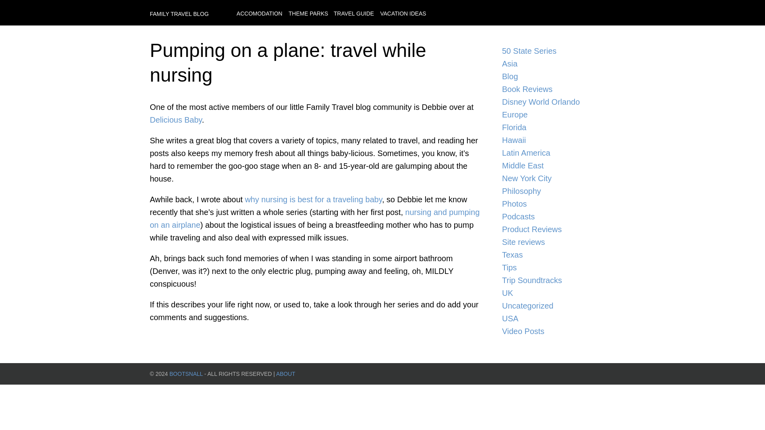  What do you see at coordinates (555, 267) in the screenshot?
I see `Tips` at bounding box center [555, 267].